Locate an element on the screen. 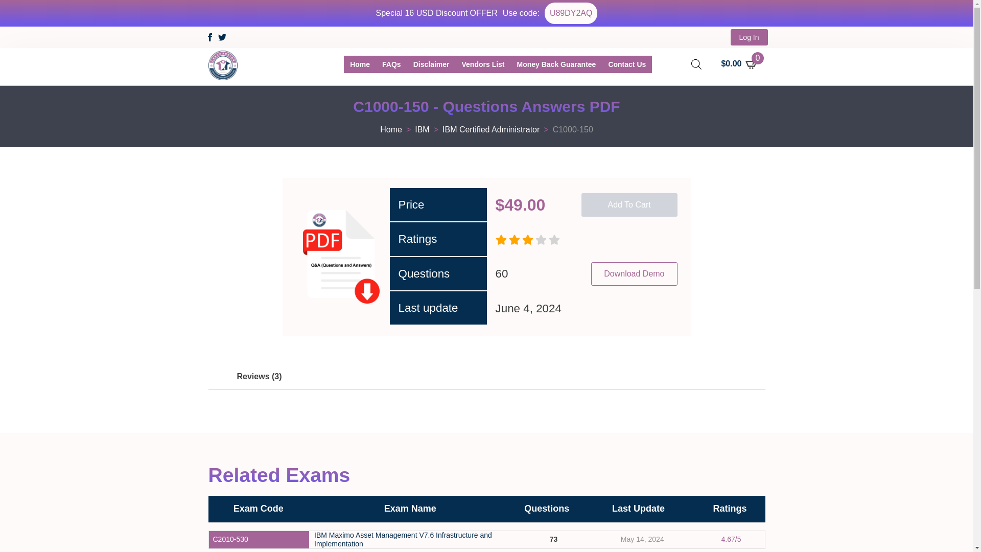  Disclaimer is located at coordinates (431, 64).